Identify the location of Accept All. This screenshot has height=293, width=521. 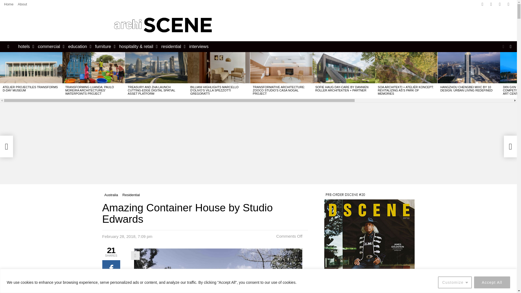
(492, 282).